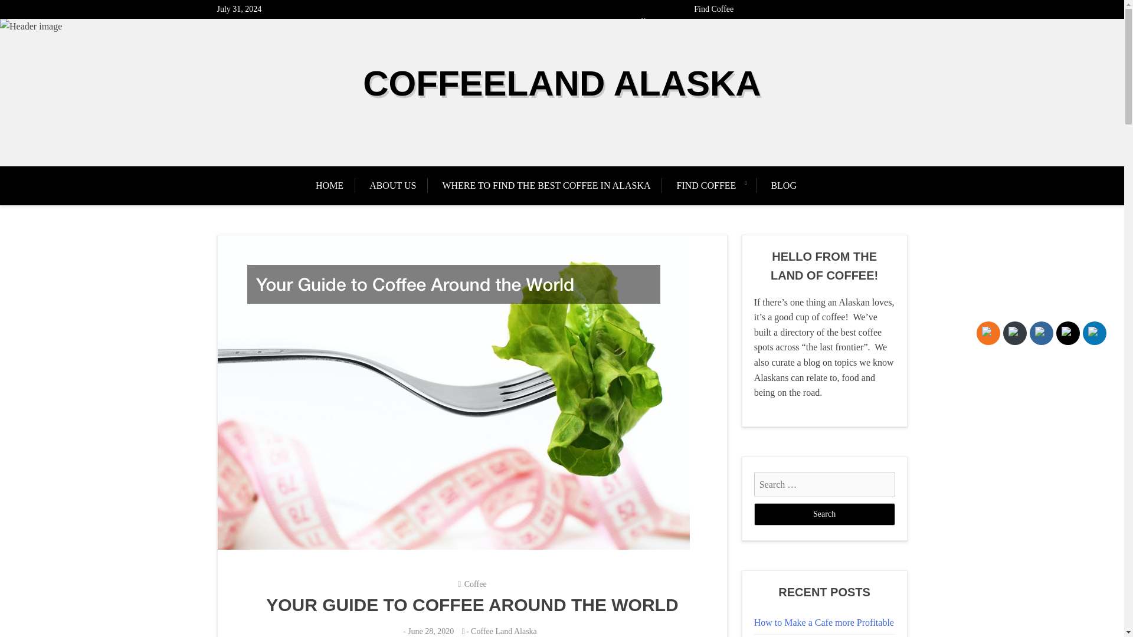 Image resolution: width=1133 pixels, height=637 pixels. What do you see at coordinates (1094, 333) in the screenshot?
I see `LinkedIn` at bounding box center [1094, 333].